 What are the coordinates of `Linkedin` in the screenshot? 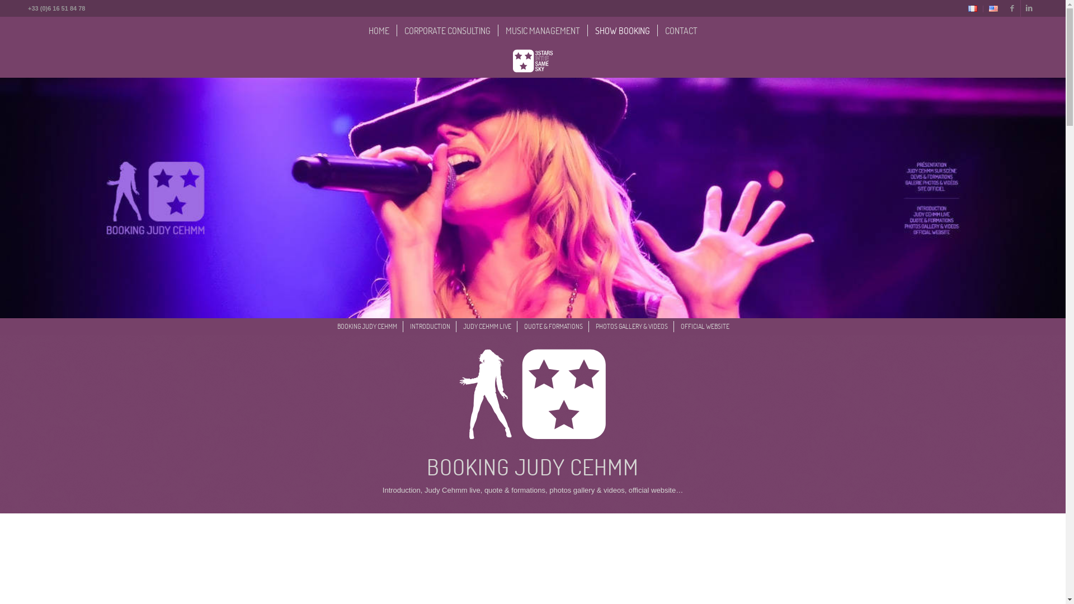 It's located at (1029, 8).